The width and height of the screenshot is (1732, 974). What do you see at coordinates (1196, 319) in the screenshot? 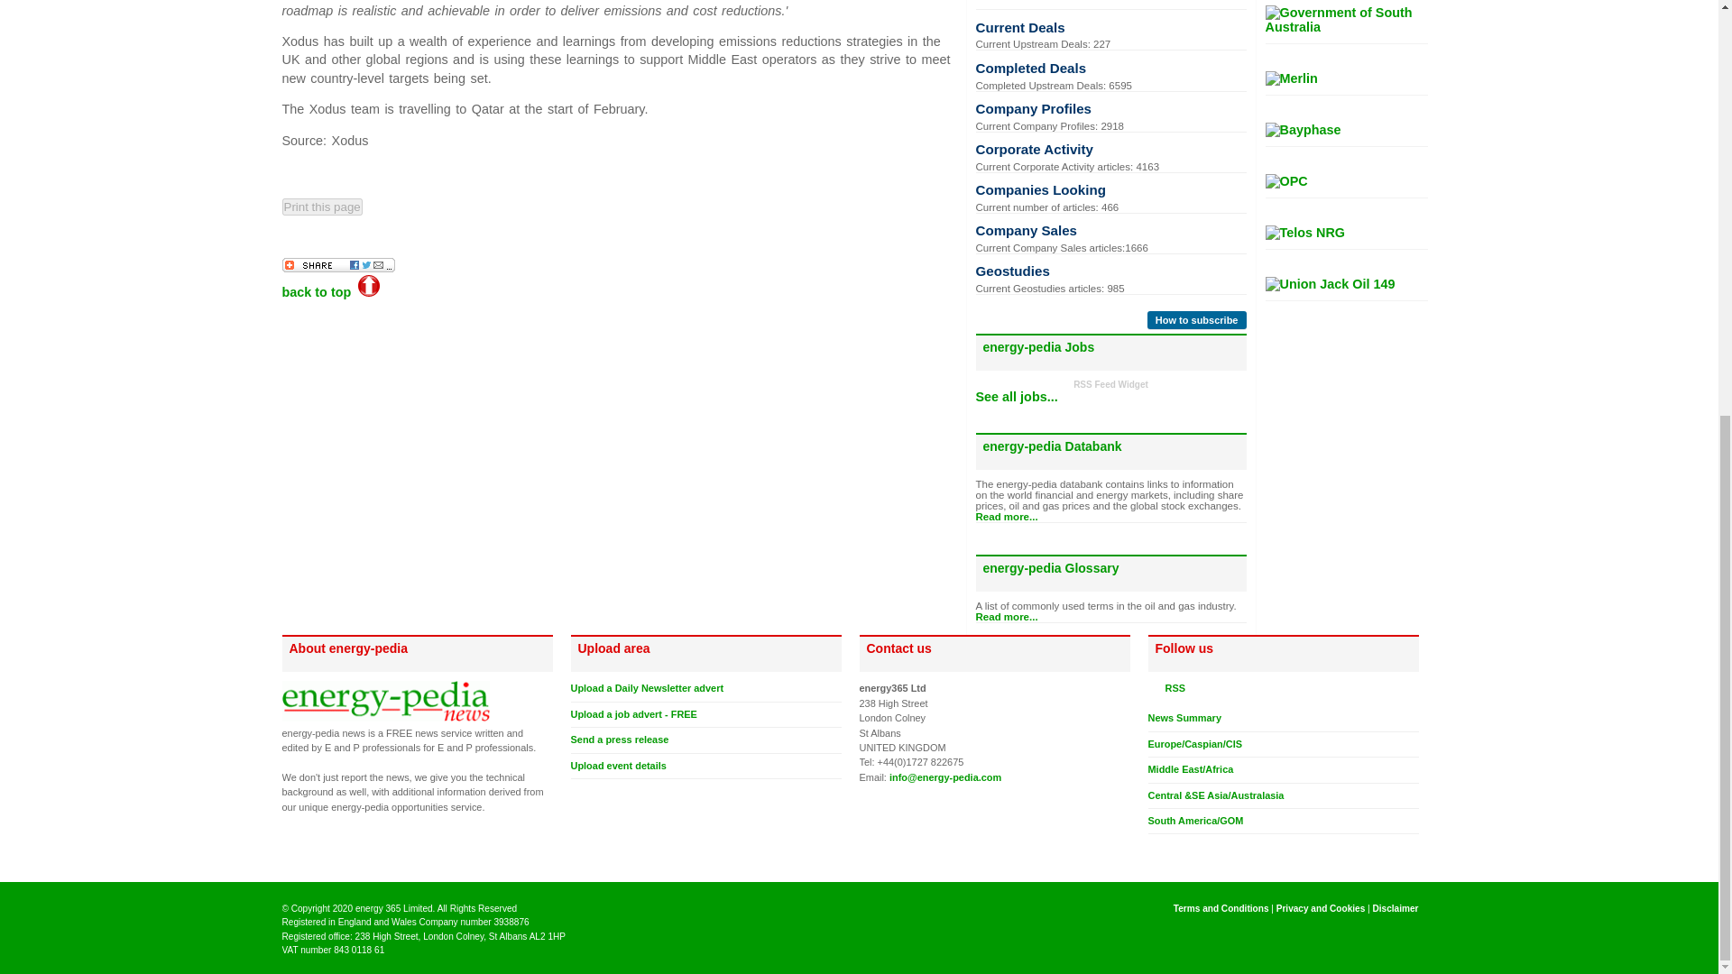
I see `How to subscribe` at bounding box center [1196, 319].